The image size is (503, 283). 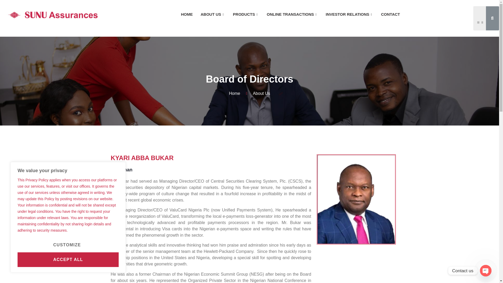 What do you see at coordinates (249, 79) in the screenshot?
I see `Board of Directors` at bounding box center [249, 79].